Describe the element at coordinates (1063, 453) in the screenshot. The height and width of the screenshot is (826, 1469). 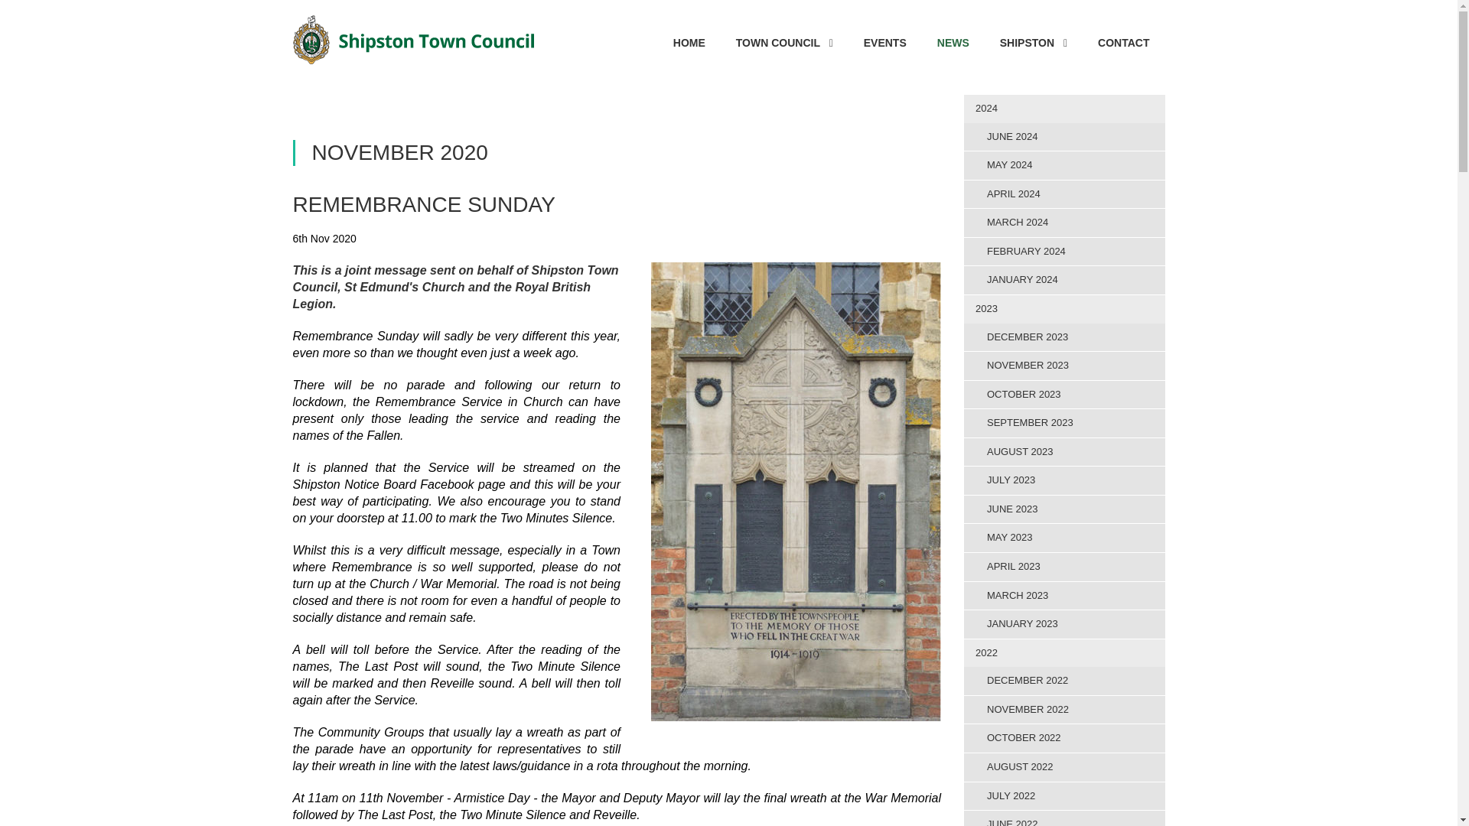
I see `AUGUST 2023` at that location.